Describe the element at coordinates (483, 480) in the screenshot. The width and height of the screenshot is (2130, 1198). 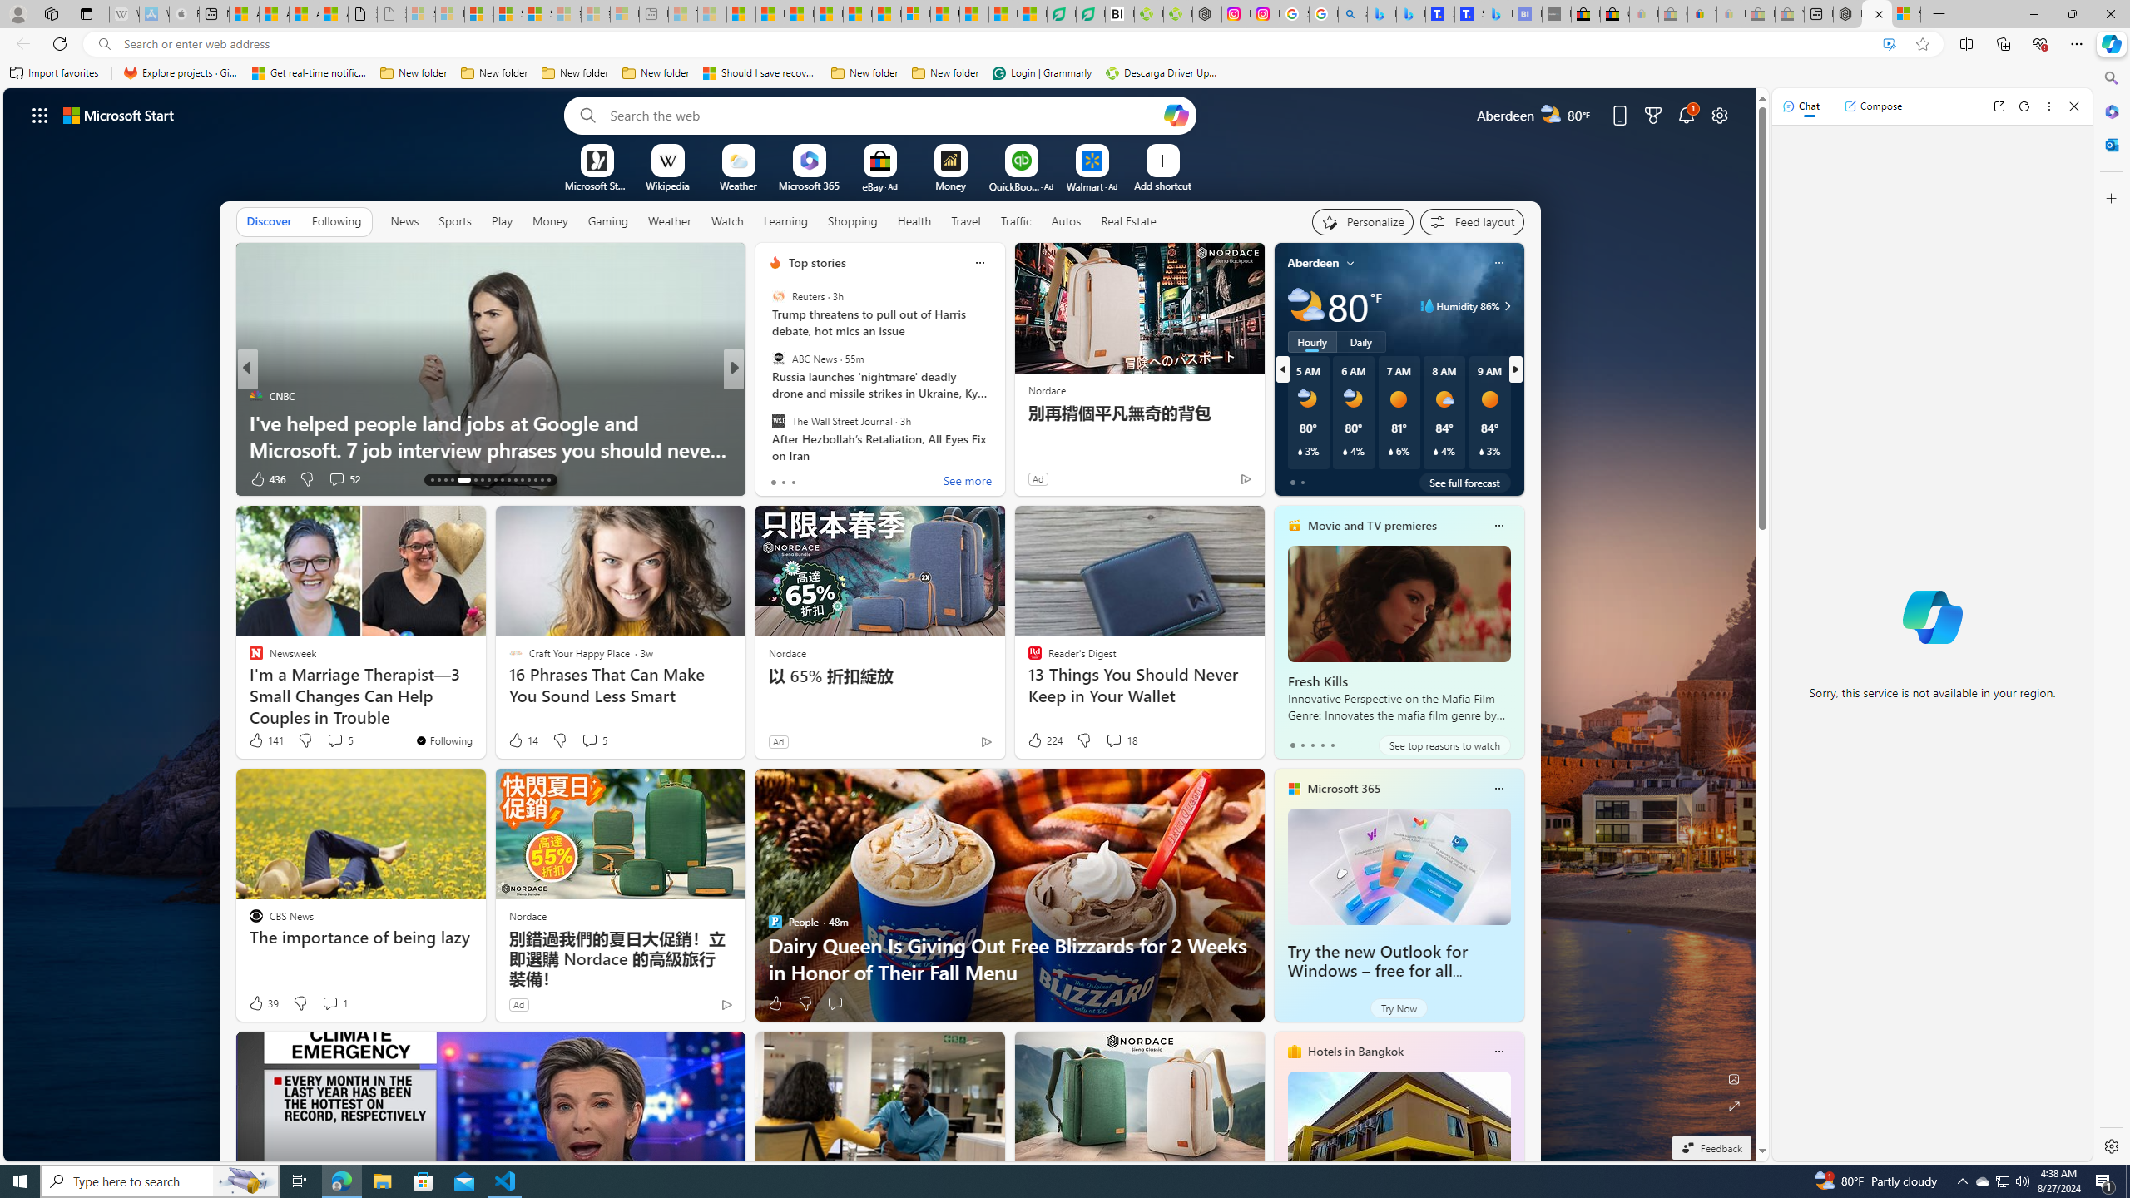
I see `AutomationID: tab-19` at that location.